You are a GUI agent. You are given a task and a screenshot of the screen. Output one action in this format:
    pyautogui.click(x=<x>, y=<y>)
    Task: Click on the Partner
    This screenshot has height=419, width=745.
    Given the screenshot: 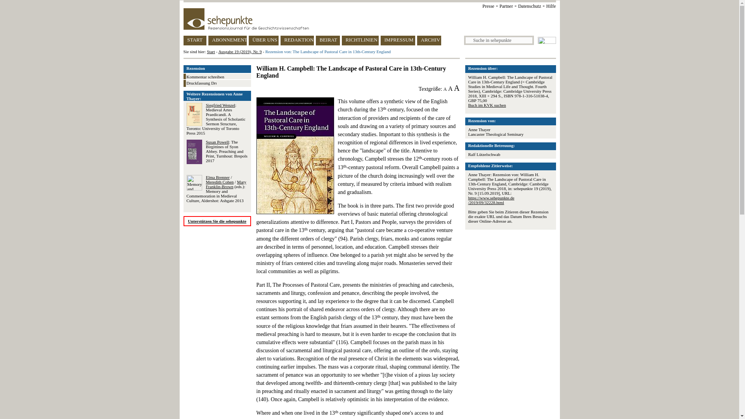 What is the action you would take?
    pyautogui.click(x=506, y=6)
    